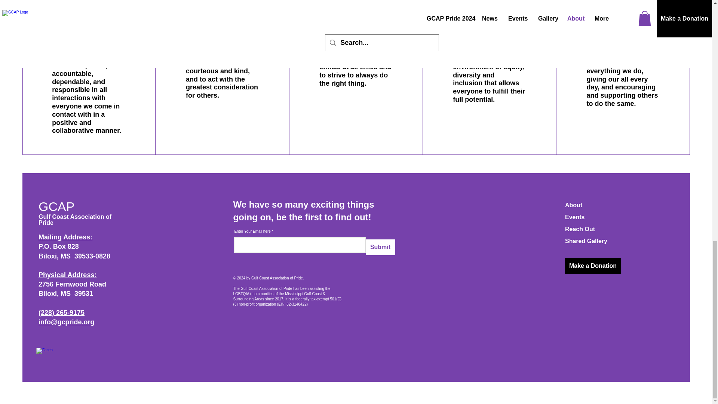  Describe the element at coordinates (580, 229) in the screenshot. I see `Reach Out` at that location.